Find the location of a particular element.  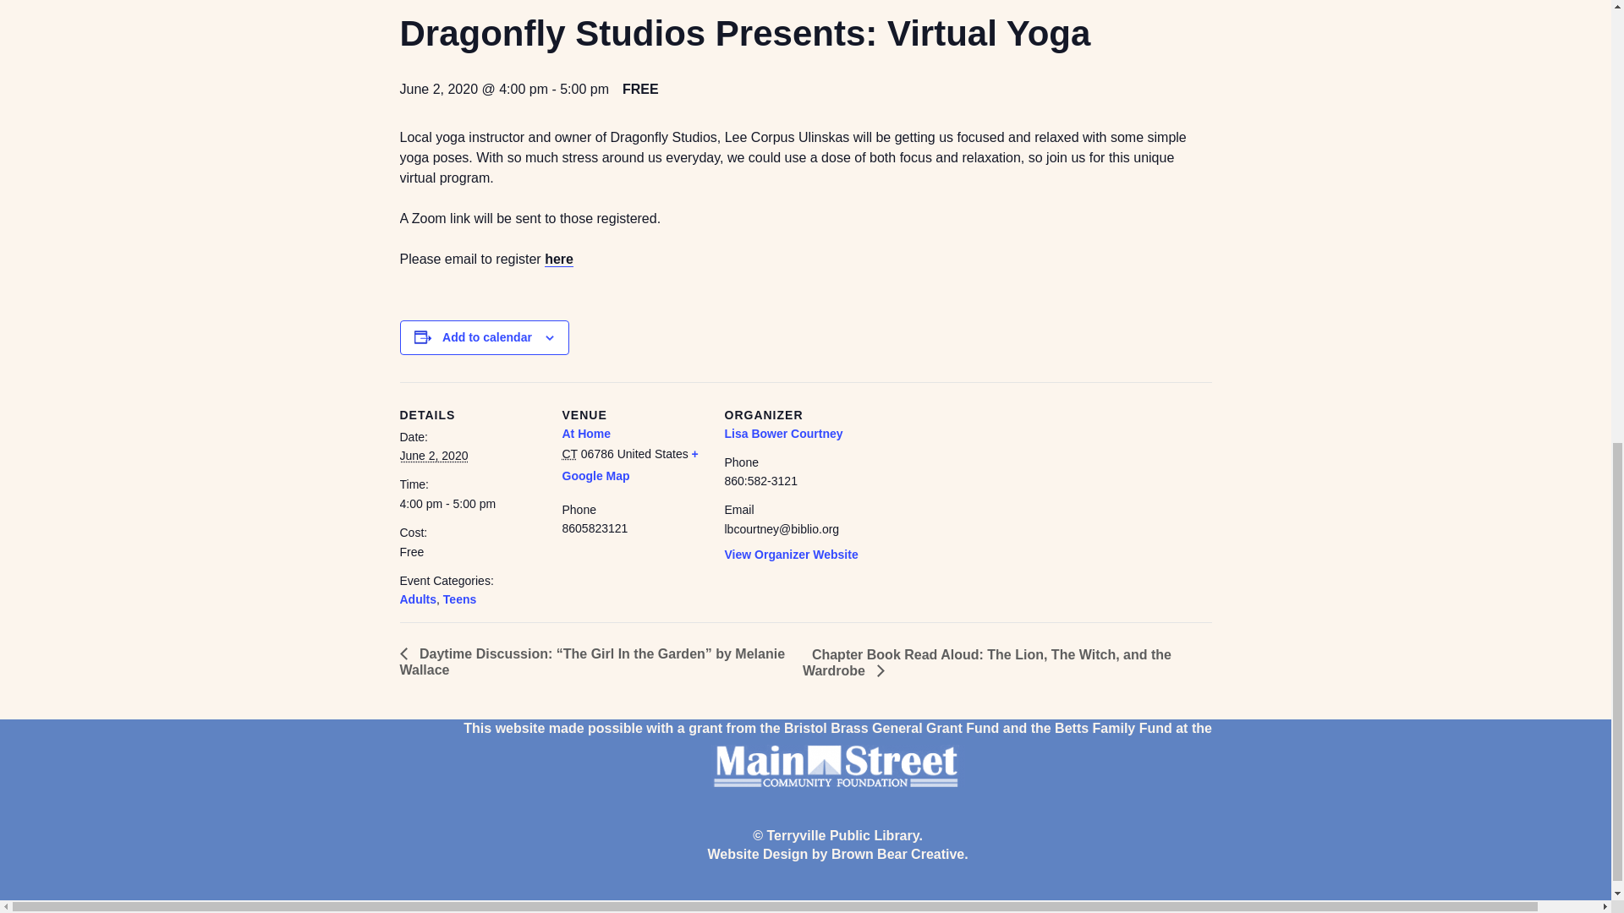

2020-06-02 is located at coordinates (470, 503).